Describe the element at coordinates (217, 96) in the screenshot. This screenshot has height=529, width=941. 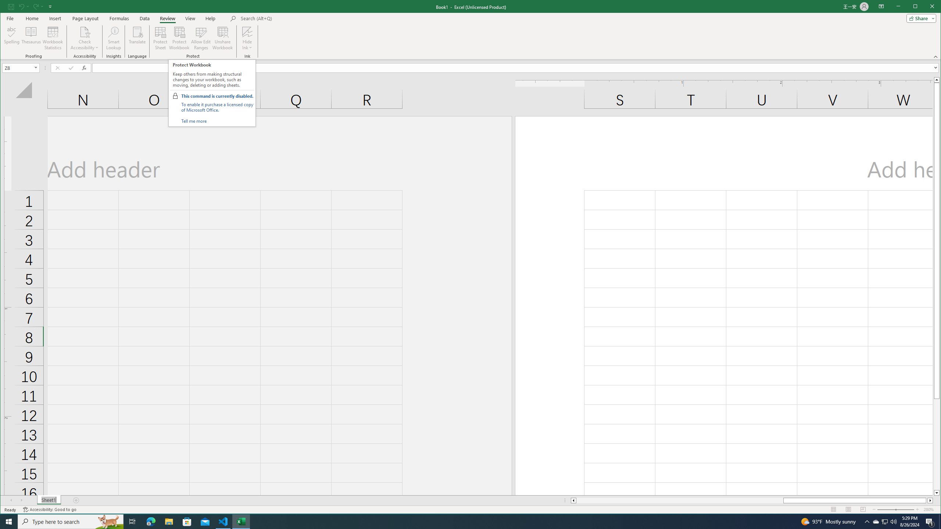
I see `This command is currently disabled.` at that location.